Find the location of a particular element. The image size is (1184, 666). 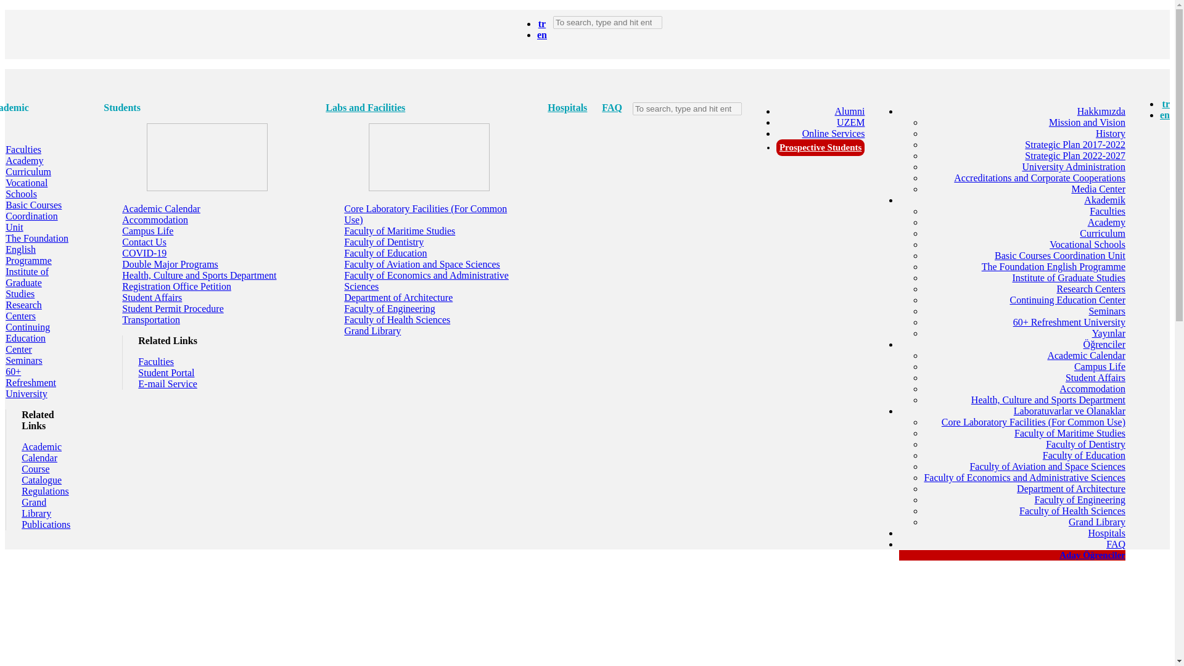

Curriculum is located at coordinates (1103, 233).